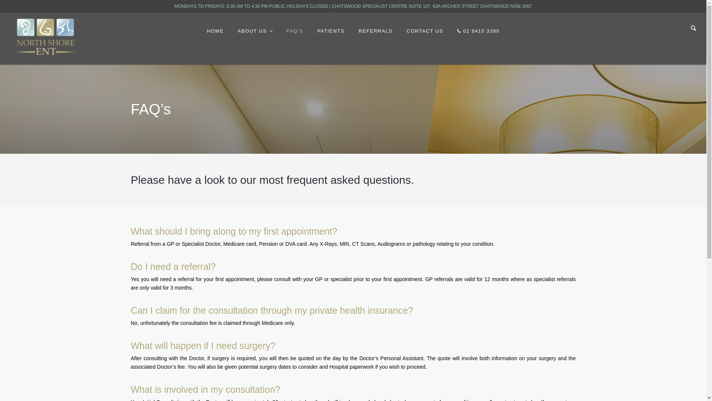  What do you see at coordinates (215, 31) in the screenshot?
I see `HOME` at bounding box center [215, 31].